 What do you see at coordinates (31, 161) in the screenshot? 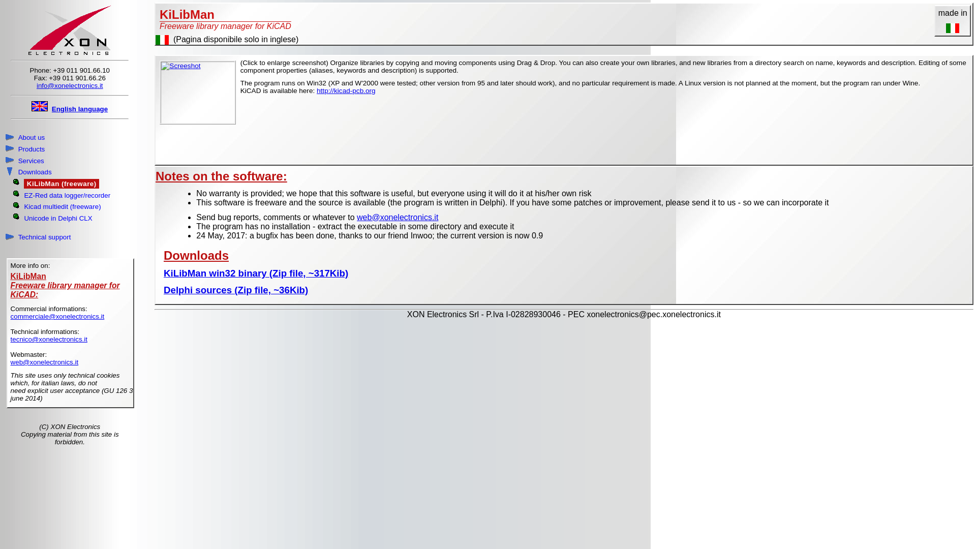
I see `Services` at bounding box center [31, 161].